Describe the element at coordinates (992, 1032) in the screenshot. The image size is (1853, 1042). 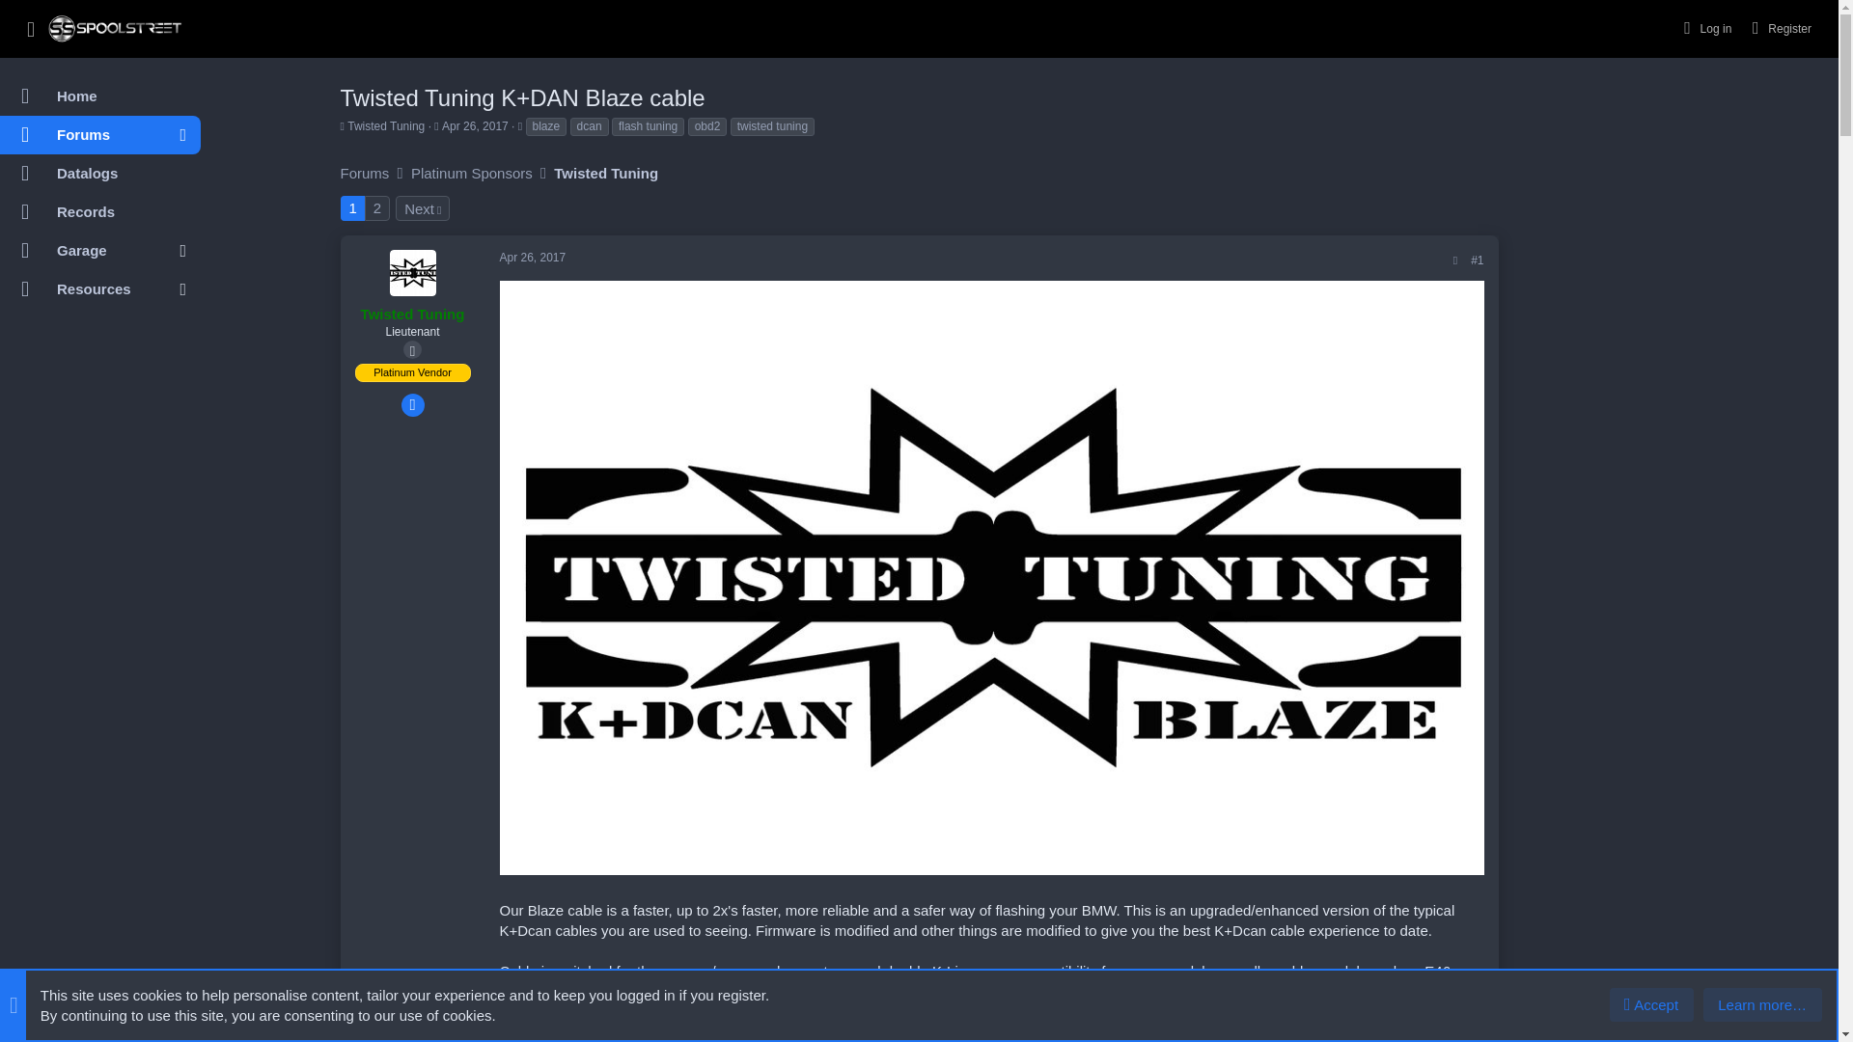
I see `Twisted Tuning Blaze Cable 2.jpg` at that location.